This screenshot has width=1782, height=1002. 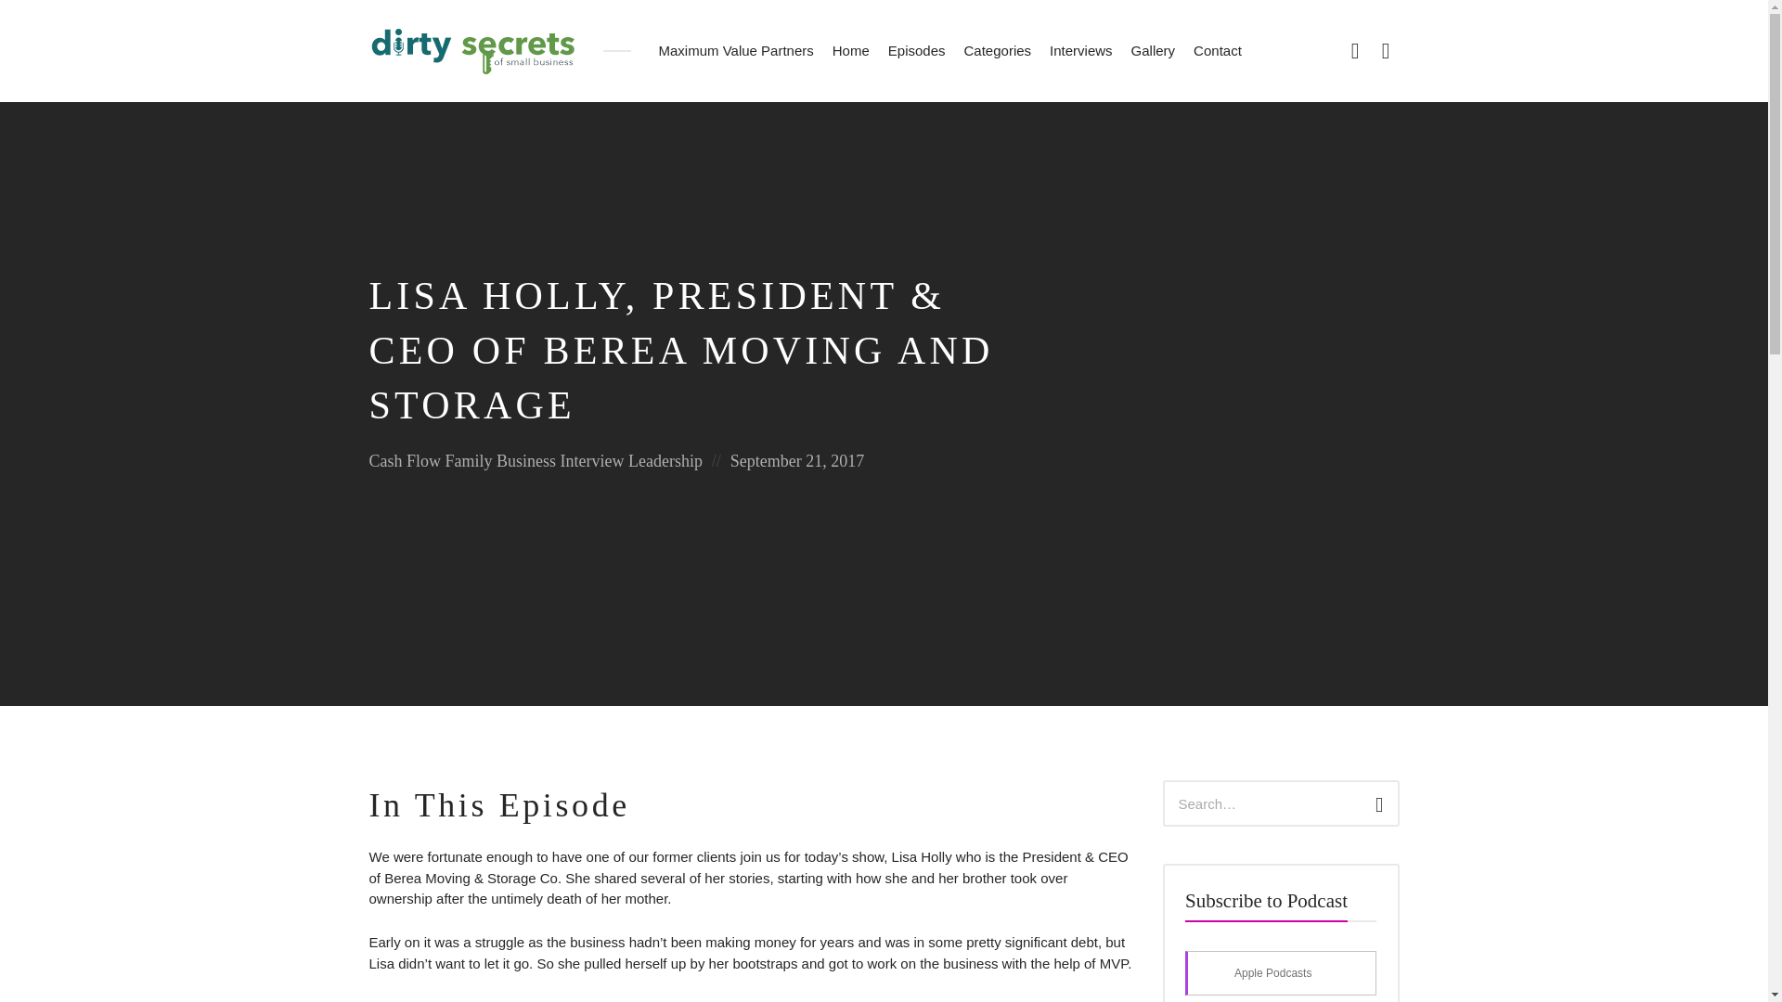 What do you see at coordinates (1355, 50) in the screenshot?
I see `Twitter` at bounding box center [1355, 50].